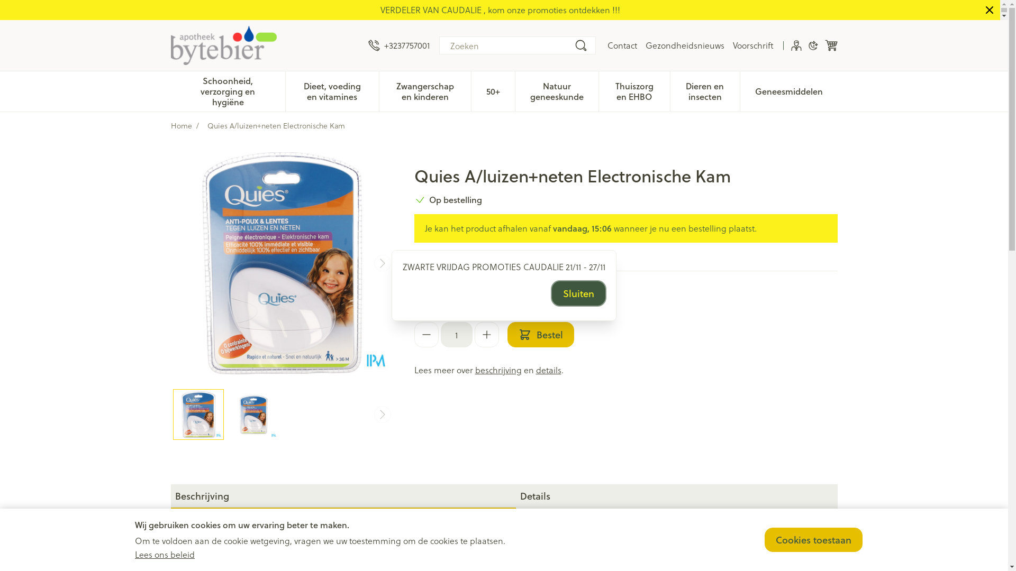 The width and height of the screenshot is (1016, 571). Describe the element at coordinates (557, 90) in the screenshot. I see `Natuur geneeskunde` at that location.